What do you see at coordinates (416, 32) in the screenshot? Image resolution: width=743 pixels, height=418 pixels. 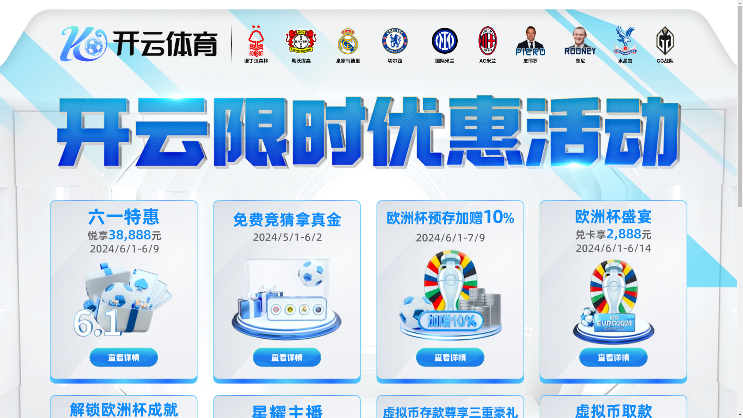 I see `FAQS` at bounding box center [416, 32].